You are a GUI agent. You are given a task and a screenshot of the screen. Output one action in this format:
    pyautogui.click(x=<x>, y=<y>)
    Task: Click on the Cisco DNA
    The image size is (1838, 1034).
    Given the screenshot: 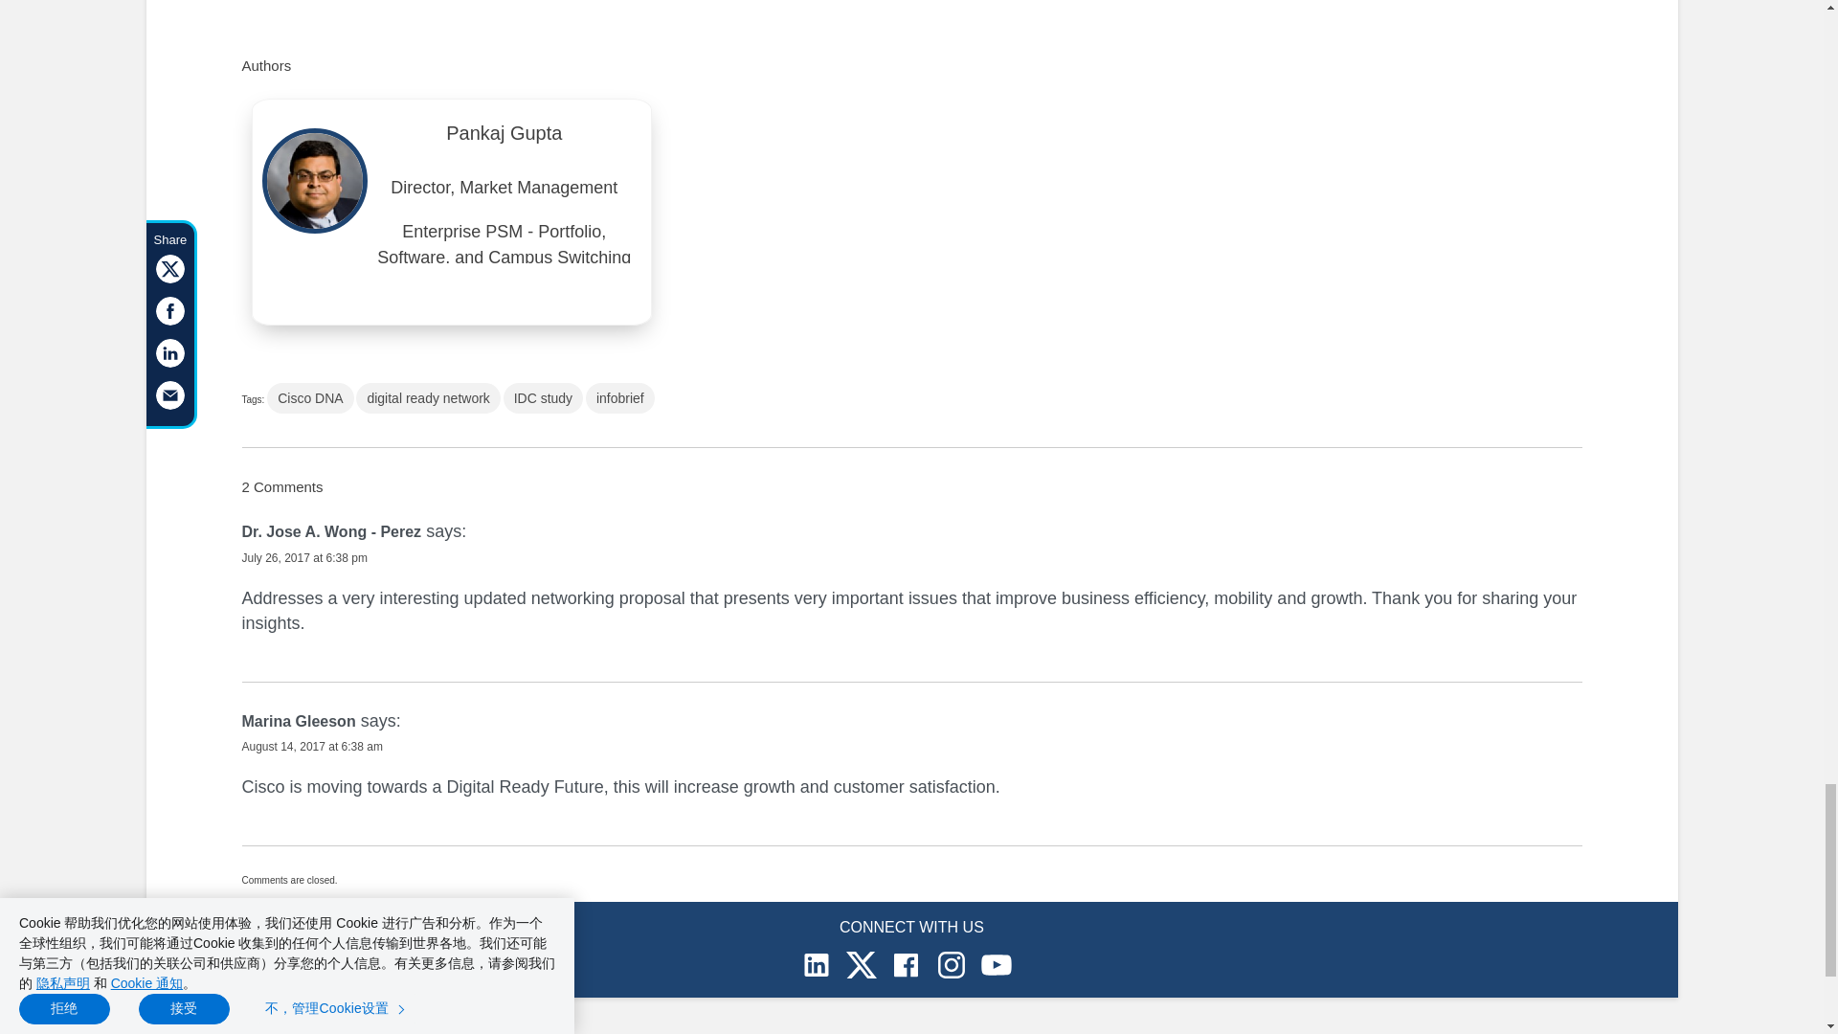 What is the action you would take?
    pyautogui.click(x=309, y=398)
    